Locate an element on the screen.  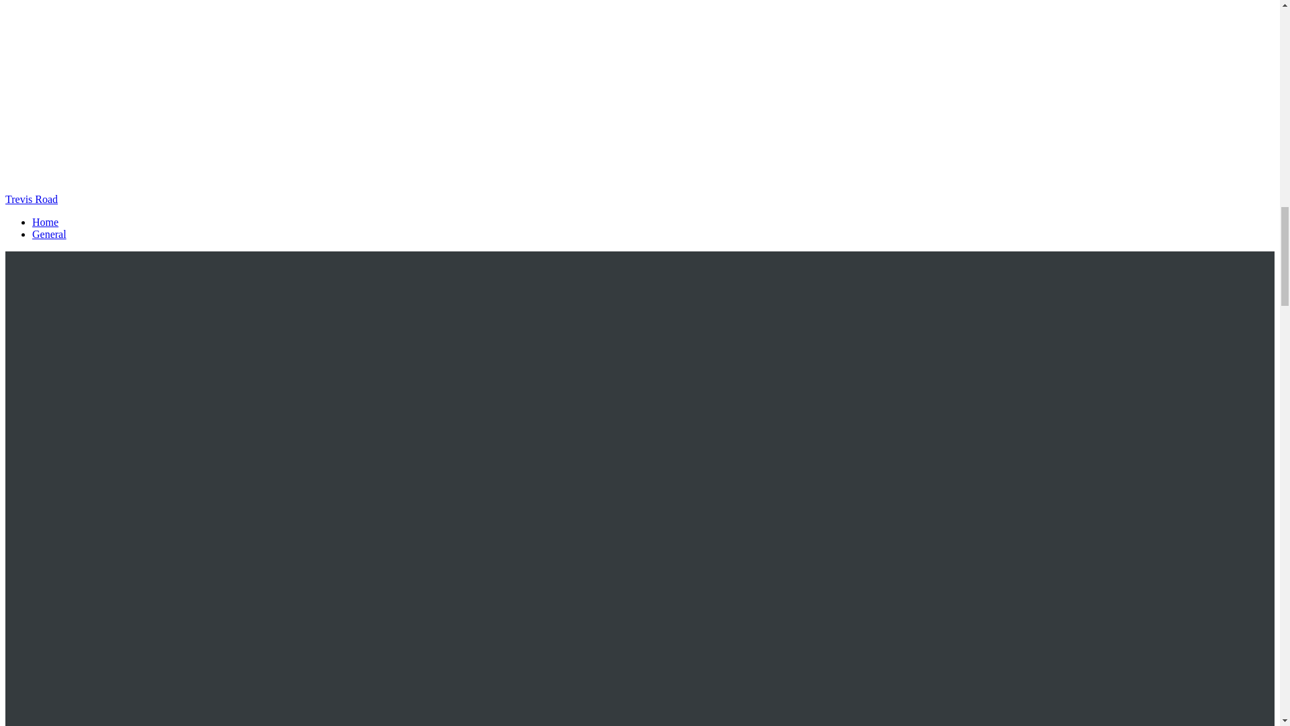
Trevis Road is located at coordinates (31, 199).